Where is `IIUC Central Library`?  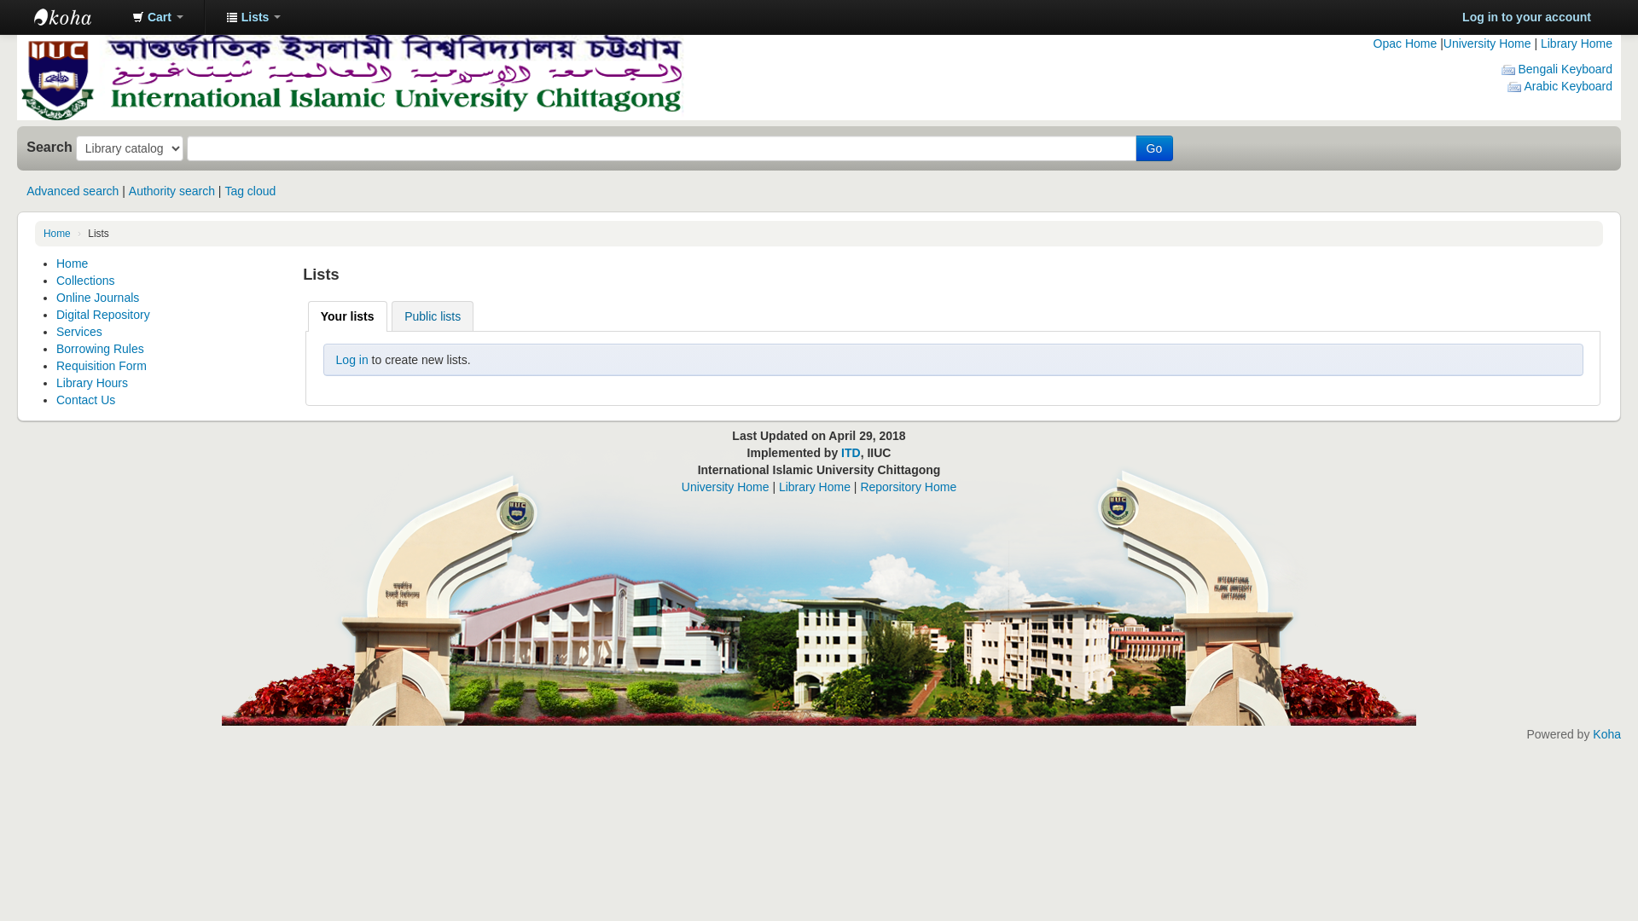 IIUC Central Library is located at coordinates (77, 17).